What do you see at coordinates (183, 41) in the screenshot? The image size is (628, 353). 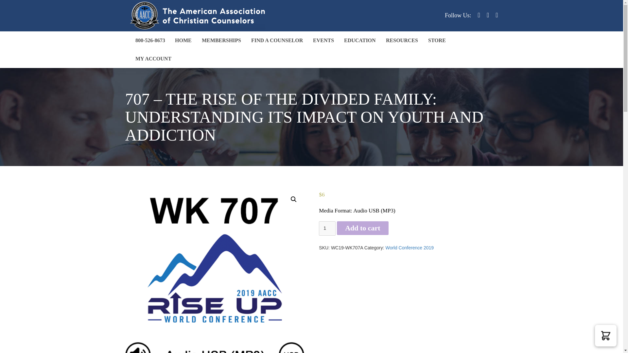 I see `Home` at bounding box center [183, 41].